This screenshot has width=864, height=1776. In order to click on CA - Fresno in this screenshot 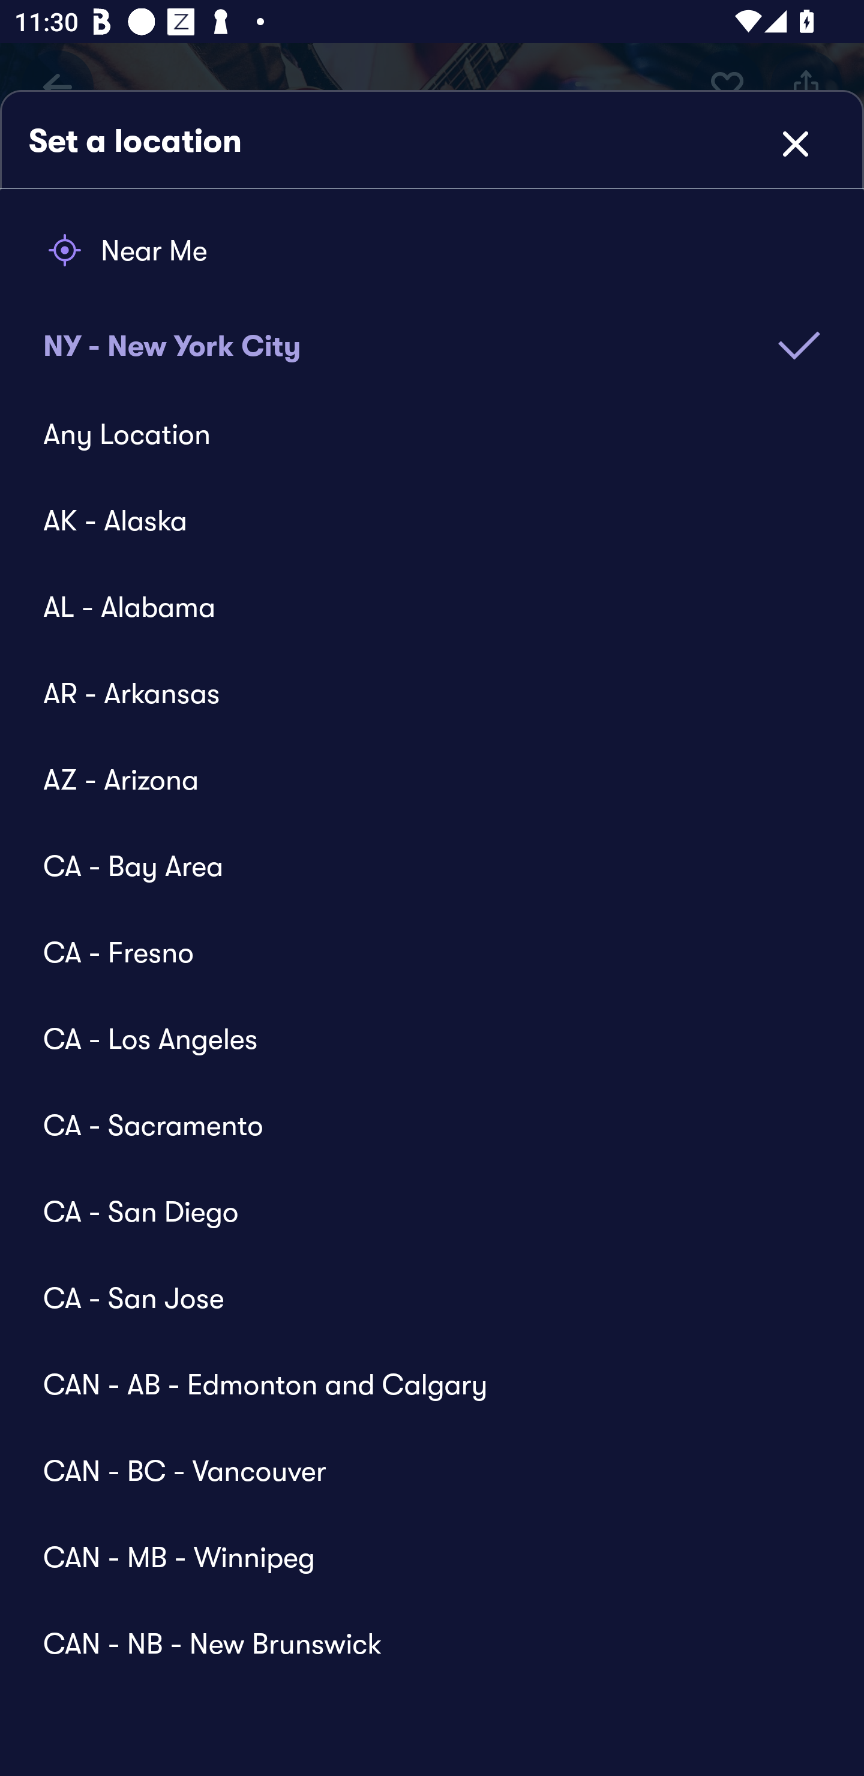, I will do `click(418, 952)`.